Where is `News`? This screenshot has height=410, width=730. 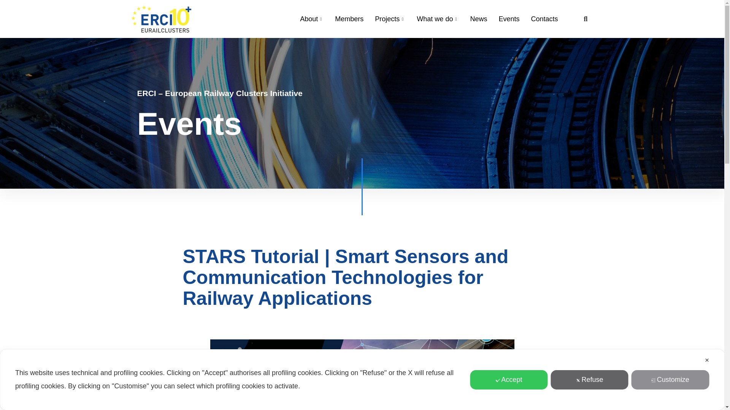 News is located at coordinates (478, 19).